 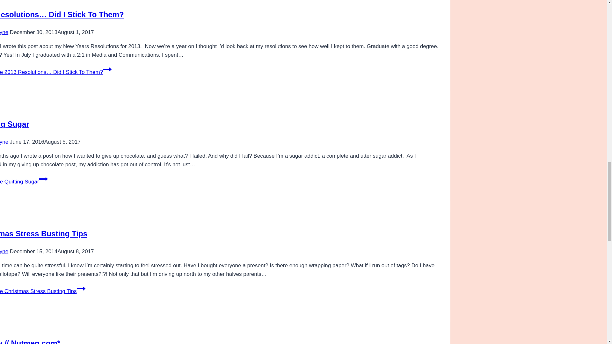 I want to click on Lisa Jayne, so click(x=4, y=251).